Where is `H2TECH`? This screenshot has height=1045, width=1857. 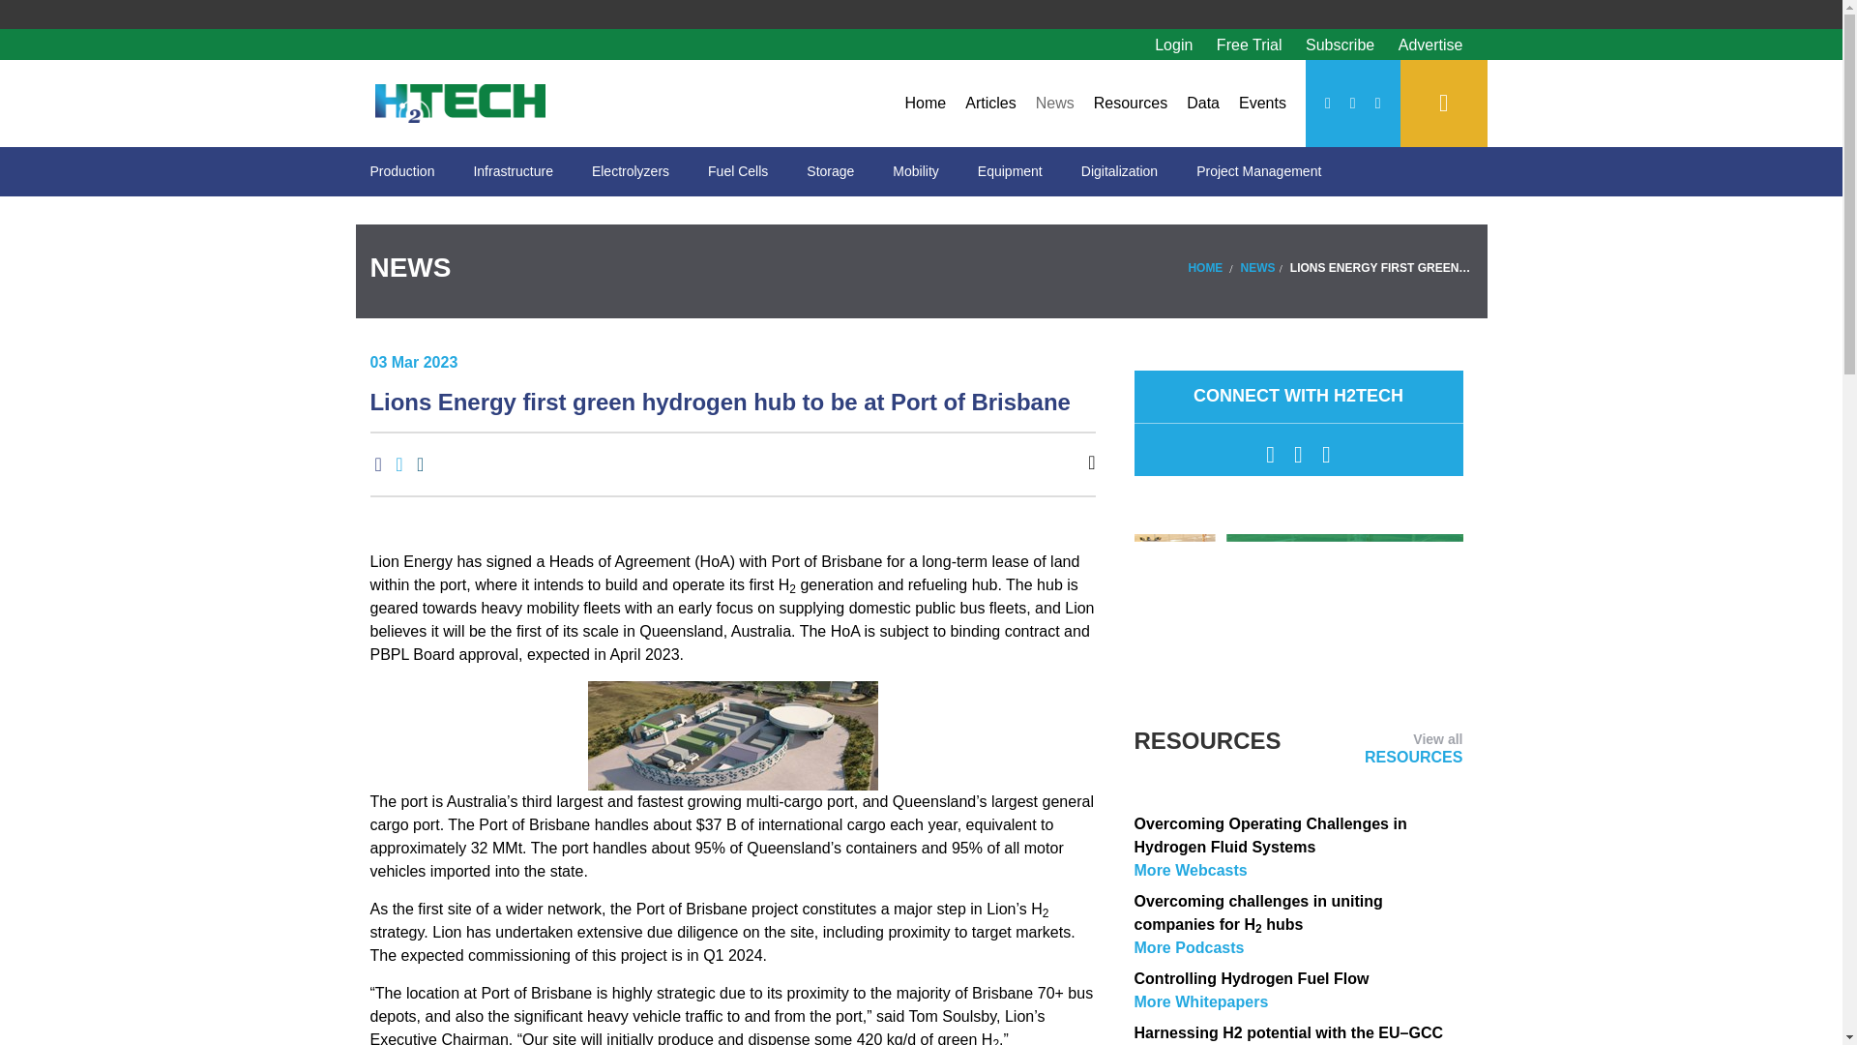
H2TECH is located at coordinates (460, 104).